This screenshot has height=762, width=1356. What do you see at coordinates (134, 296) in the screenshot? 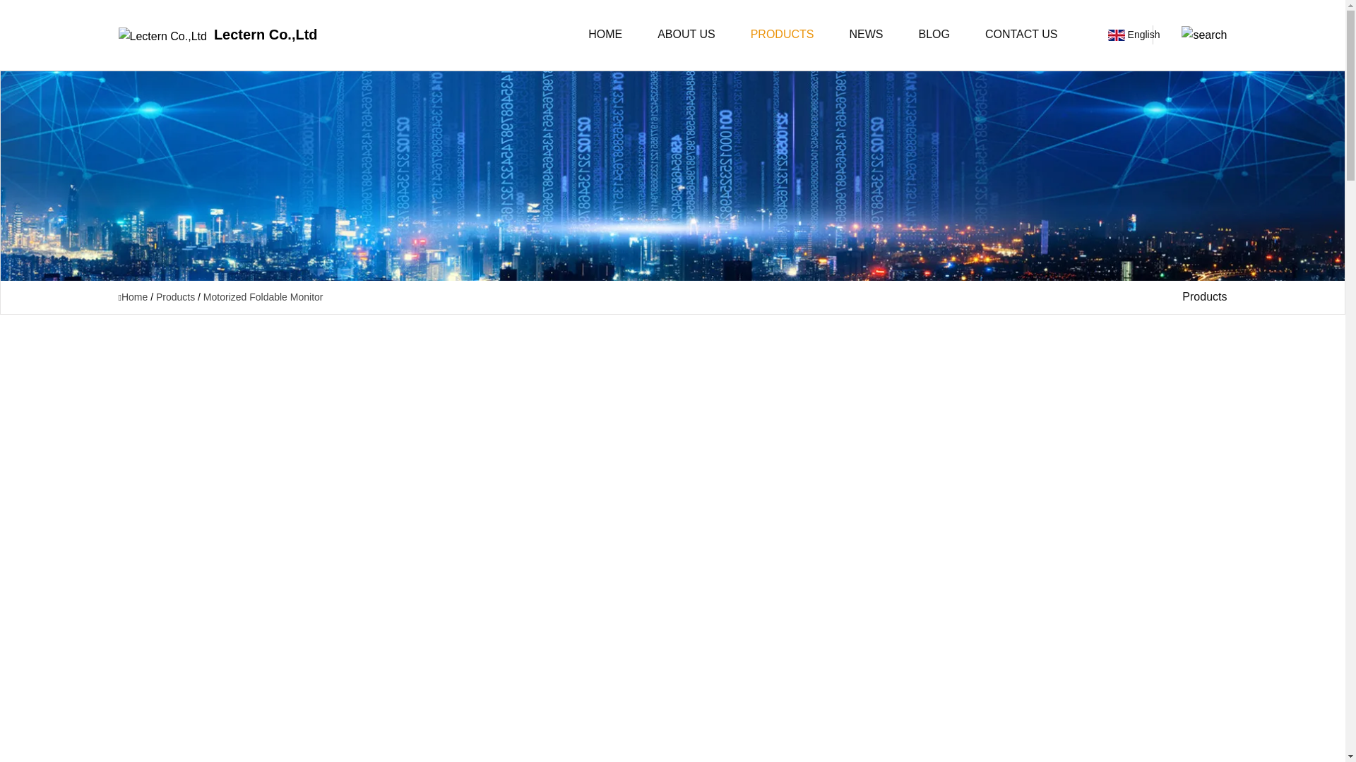
I see `Home` at bounding box center [134, 296].